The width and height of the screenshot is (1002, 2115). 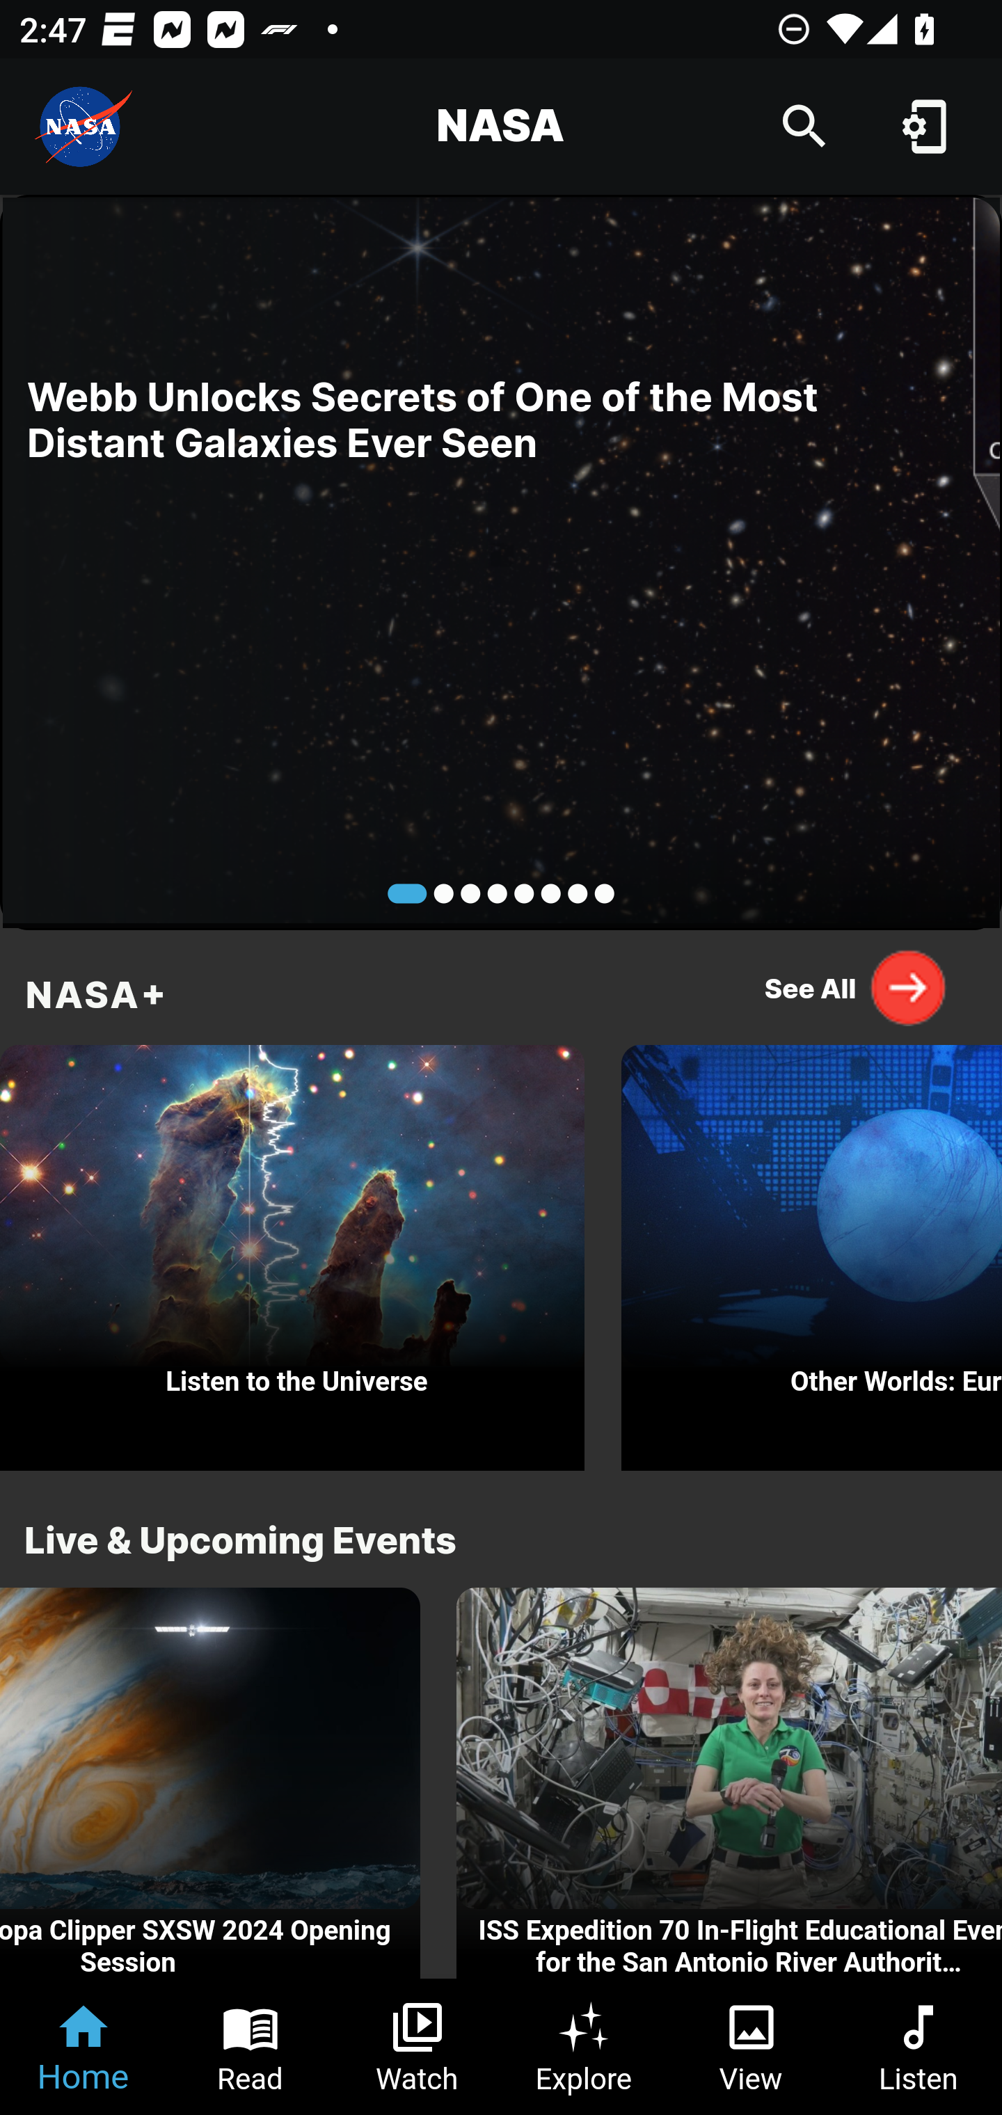 What do you see at coordinates (250, 2047) in the screenshot?
I see `Read
Tab 2 of 6` at bounding box center [250, 2047].